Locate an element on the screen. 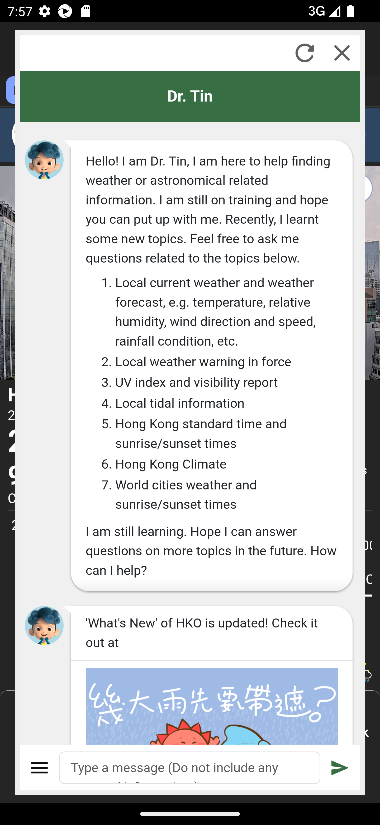 The height and width of the screenshot is (825, 380). Submit is located at coordinates (340, 768).